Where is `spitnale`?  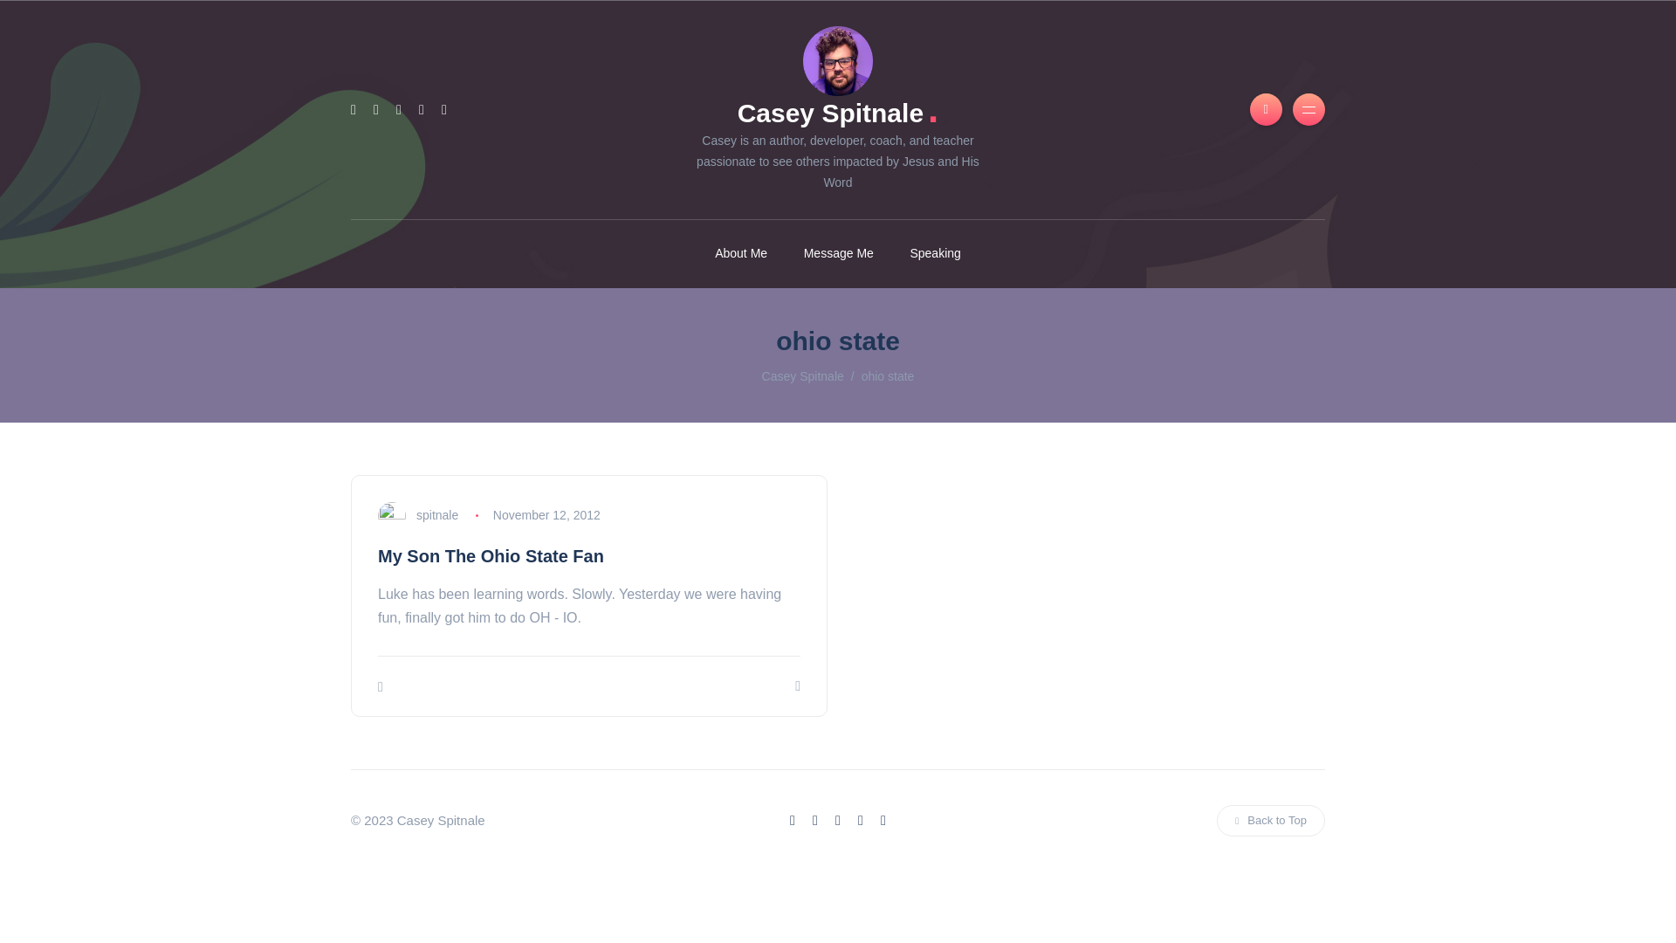
spitnale is located at coordinates (436, 515).